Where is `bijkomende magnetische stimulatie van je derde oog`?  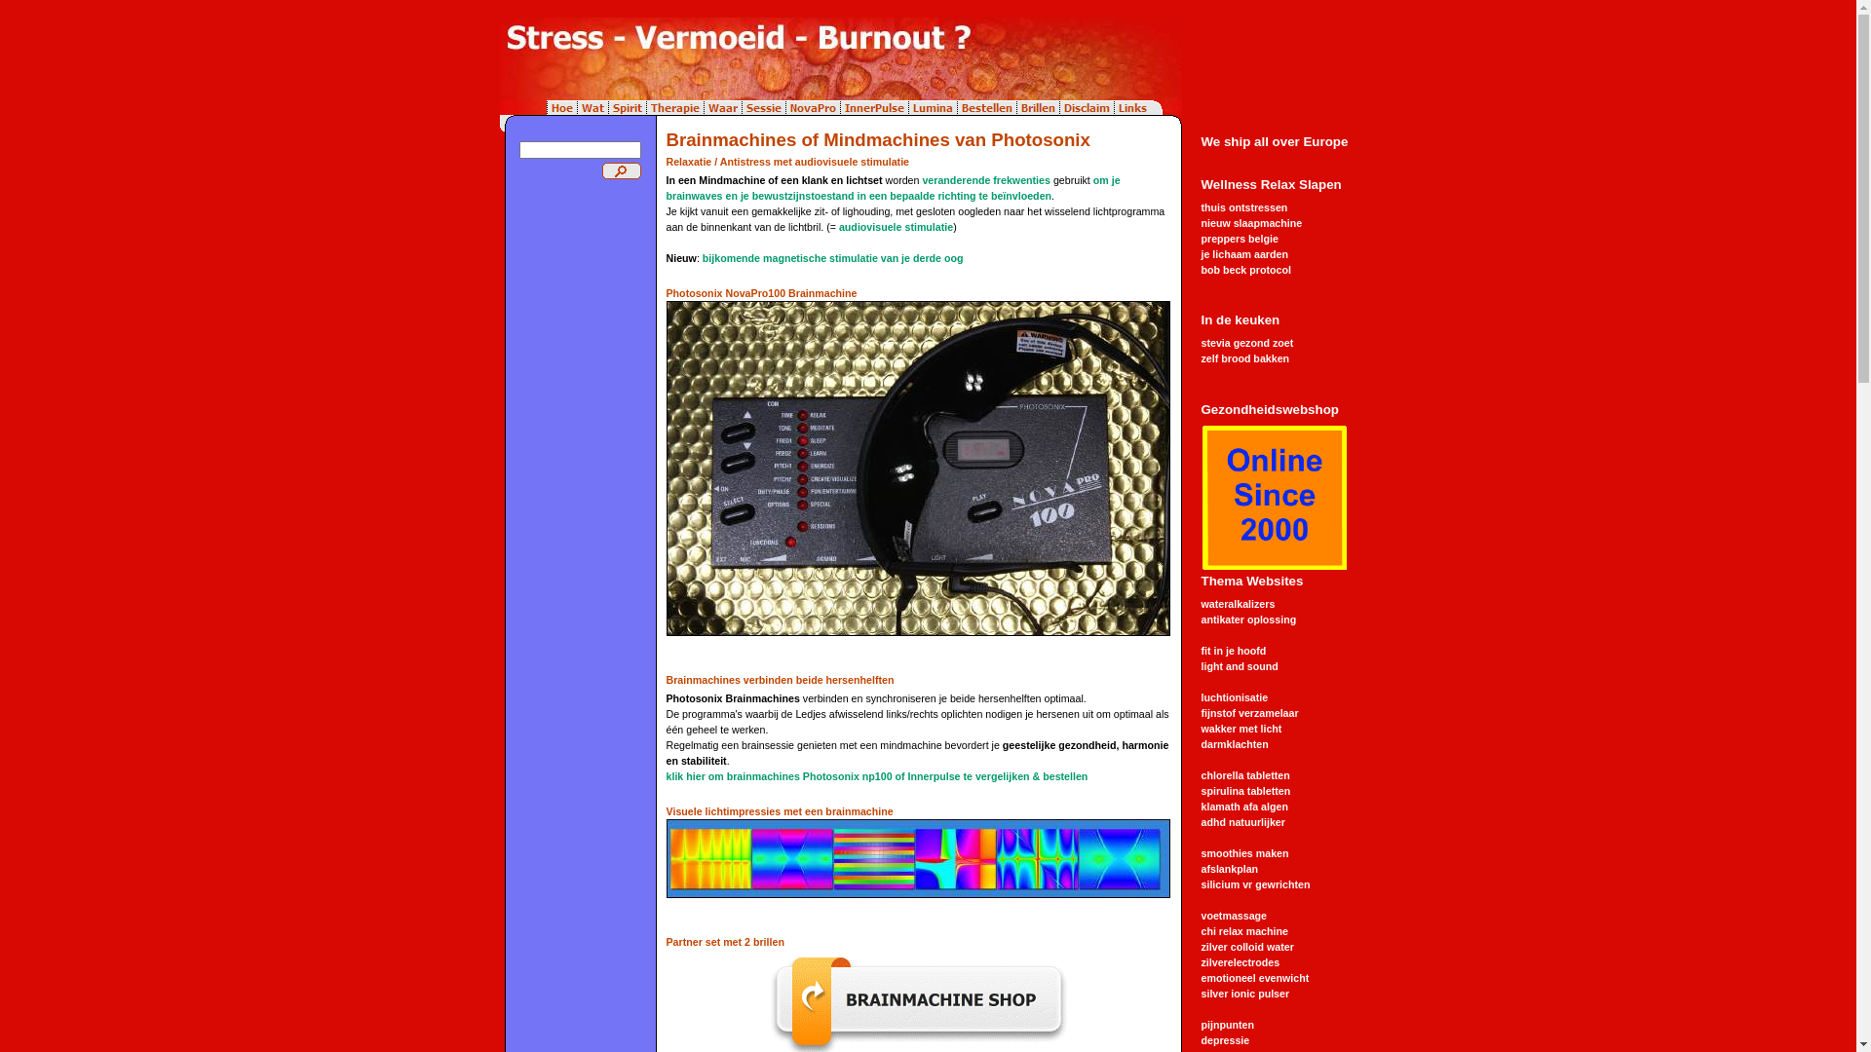
bijkomende magnetische stimulatie van je derde oog is located at coordinates (833, 258).